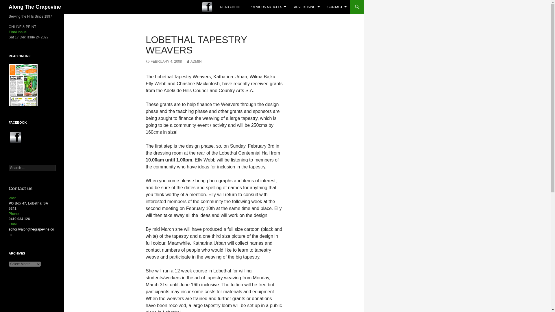 This screenshot has height=312, width=555. Describe the element at coordinates (194, 62) in the screenshot. I see `ADMIN` at that location.